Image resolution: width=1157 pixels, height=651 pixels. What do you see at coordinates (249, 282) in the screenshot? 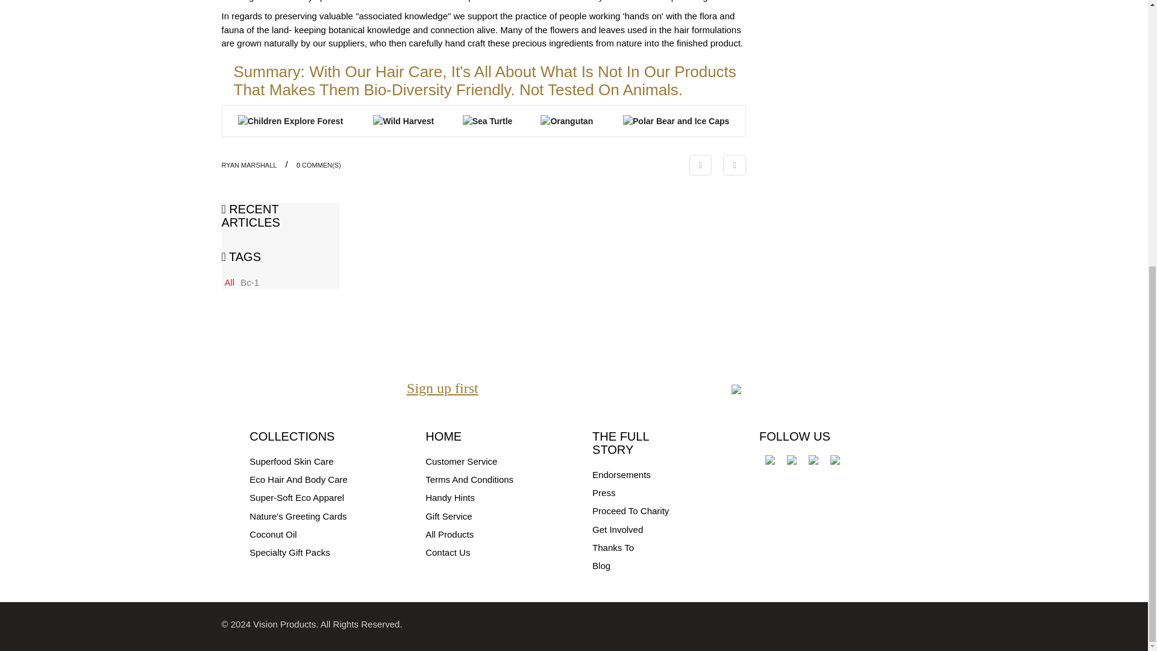
I see `Narrow search to articles also having tag bc-1` at bounding box center [249, 282].